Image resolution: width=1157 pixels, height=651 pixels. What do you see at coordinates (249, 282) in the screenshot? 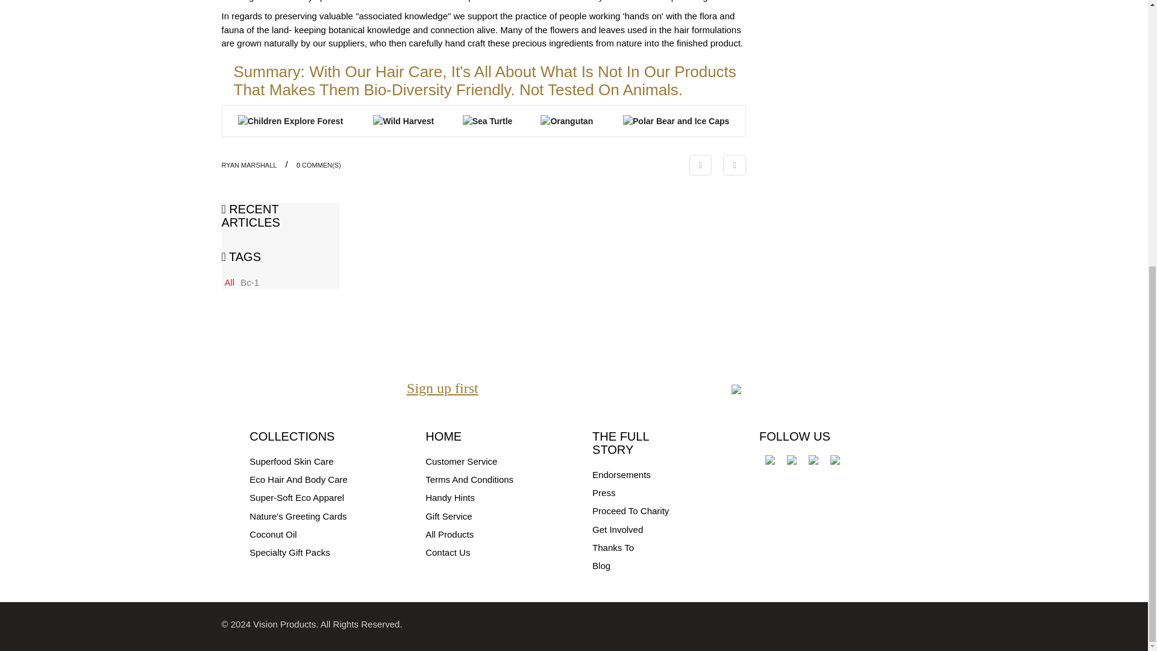
I see `Narrow search to articles also having tag bc-1` at bounding box center [249, 282].